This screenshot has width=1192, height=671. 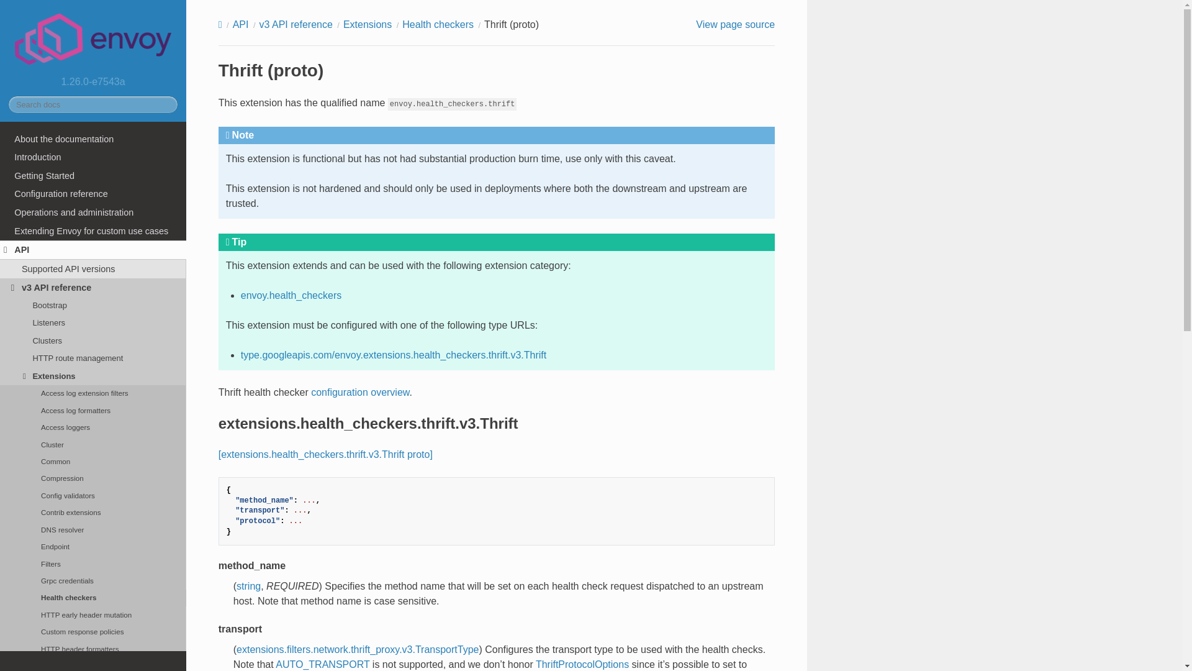 What do you see at coordinates (93, 445) in the screenshot?
I see `Cluster` at bounding box center [93, 445].